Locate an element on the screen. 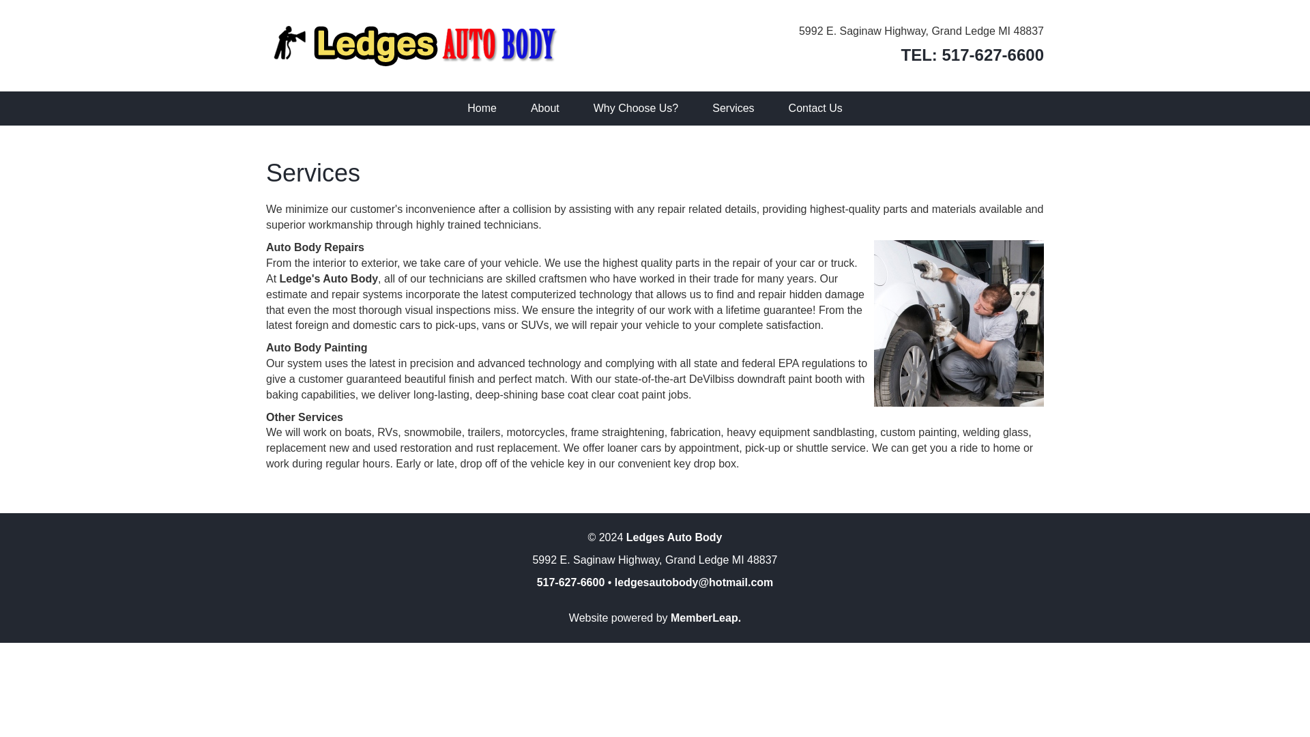  Ledges Auto Body is located at coordinates (674, 536).